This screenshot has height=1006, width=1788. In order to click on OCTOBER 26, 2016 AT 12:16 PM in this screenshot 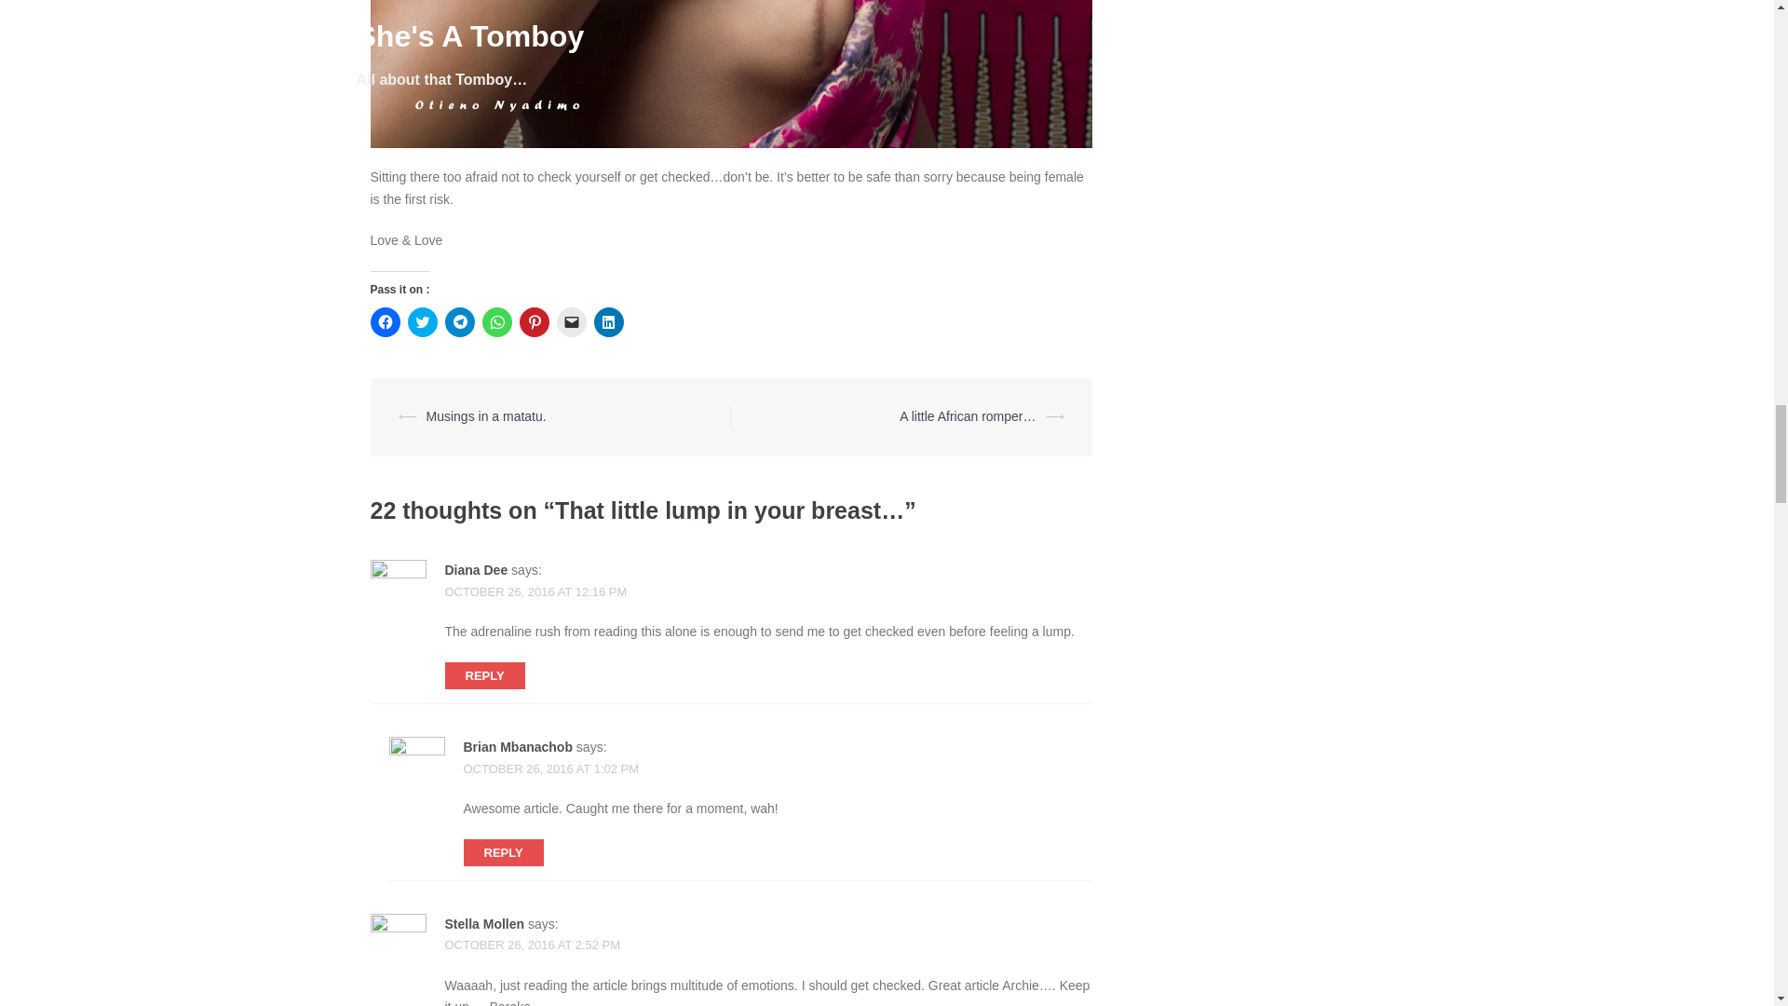, I will do `click(536, 591)`.